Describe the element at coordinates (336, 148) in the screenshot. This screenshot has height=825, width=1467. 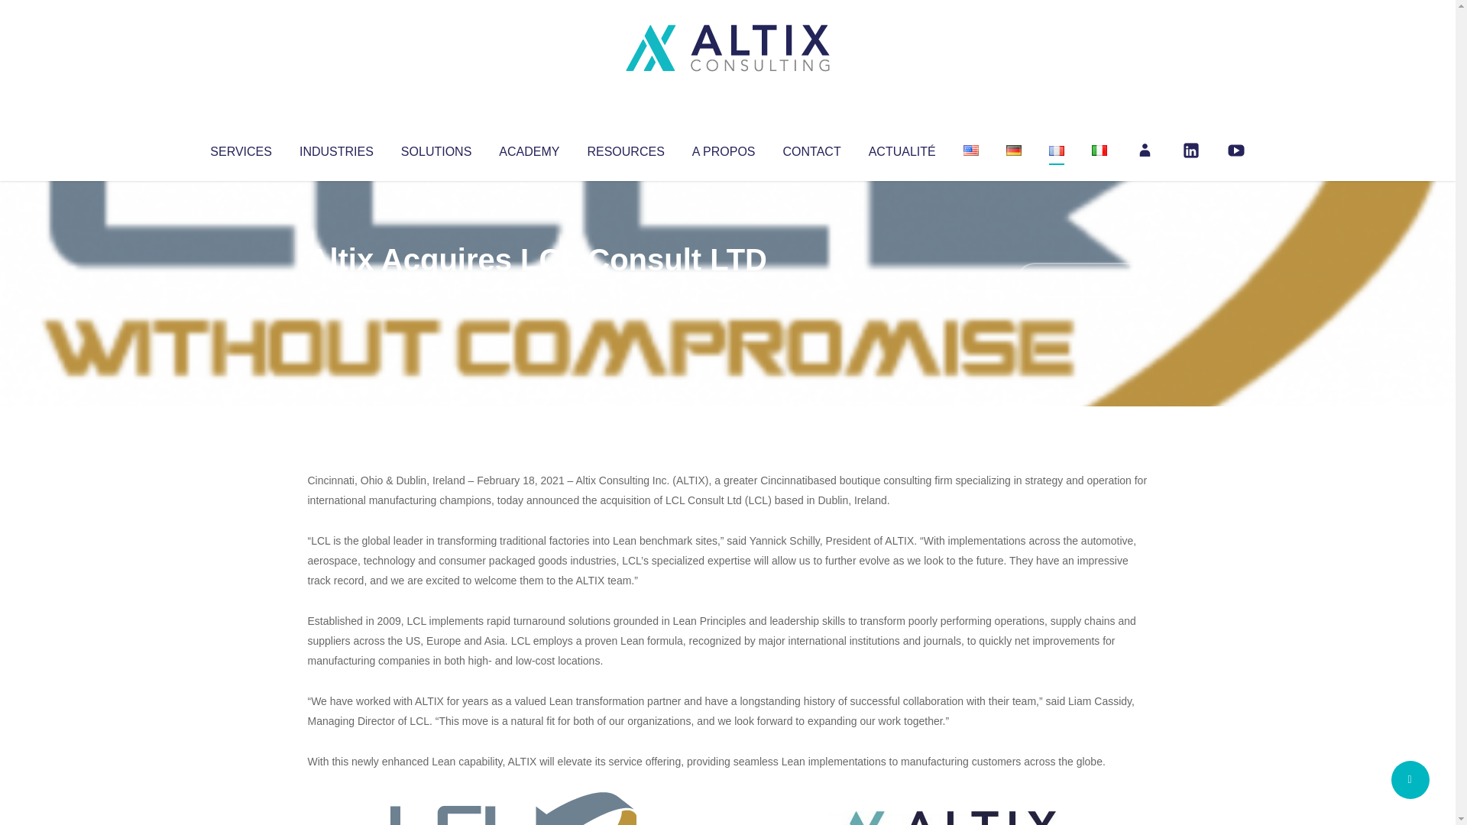
I see `INDUSTRIES` at that location.